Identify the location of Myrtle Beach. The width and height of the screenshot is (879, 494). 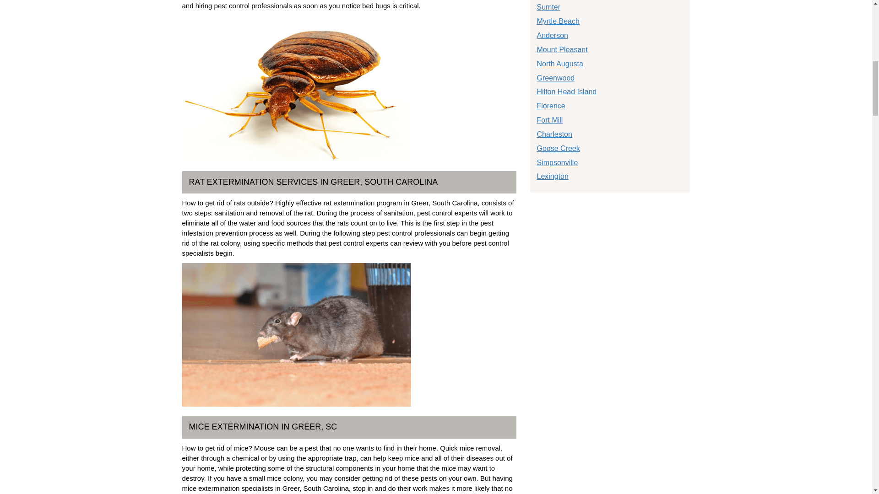
(558, 21).